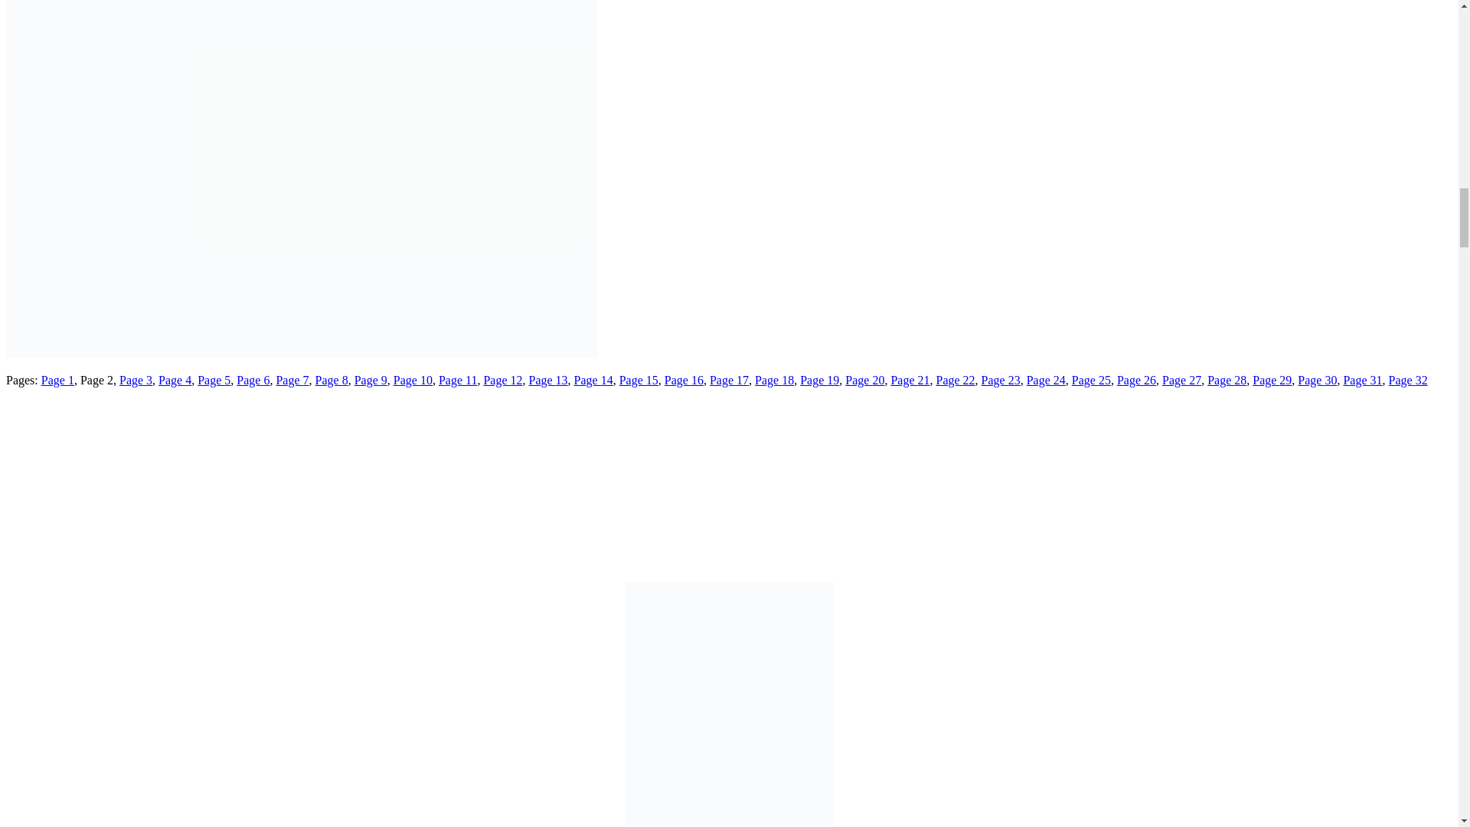 The image size is (1470, 827). Describe the element at coordinates (1046, 380) in the screenshot. I see `Page 24` at that location.